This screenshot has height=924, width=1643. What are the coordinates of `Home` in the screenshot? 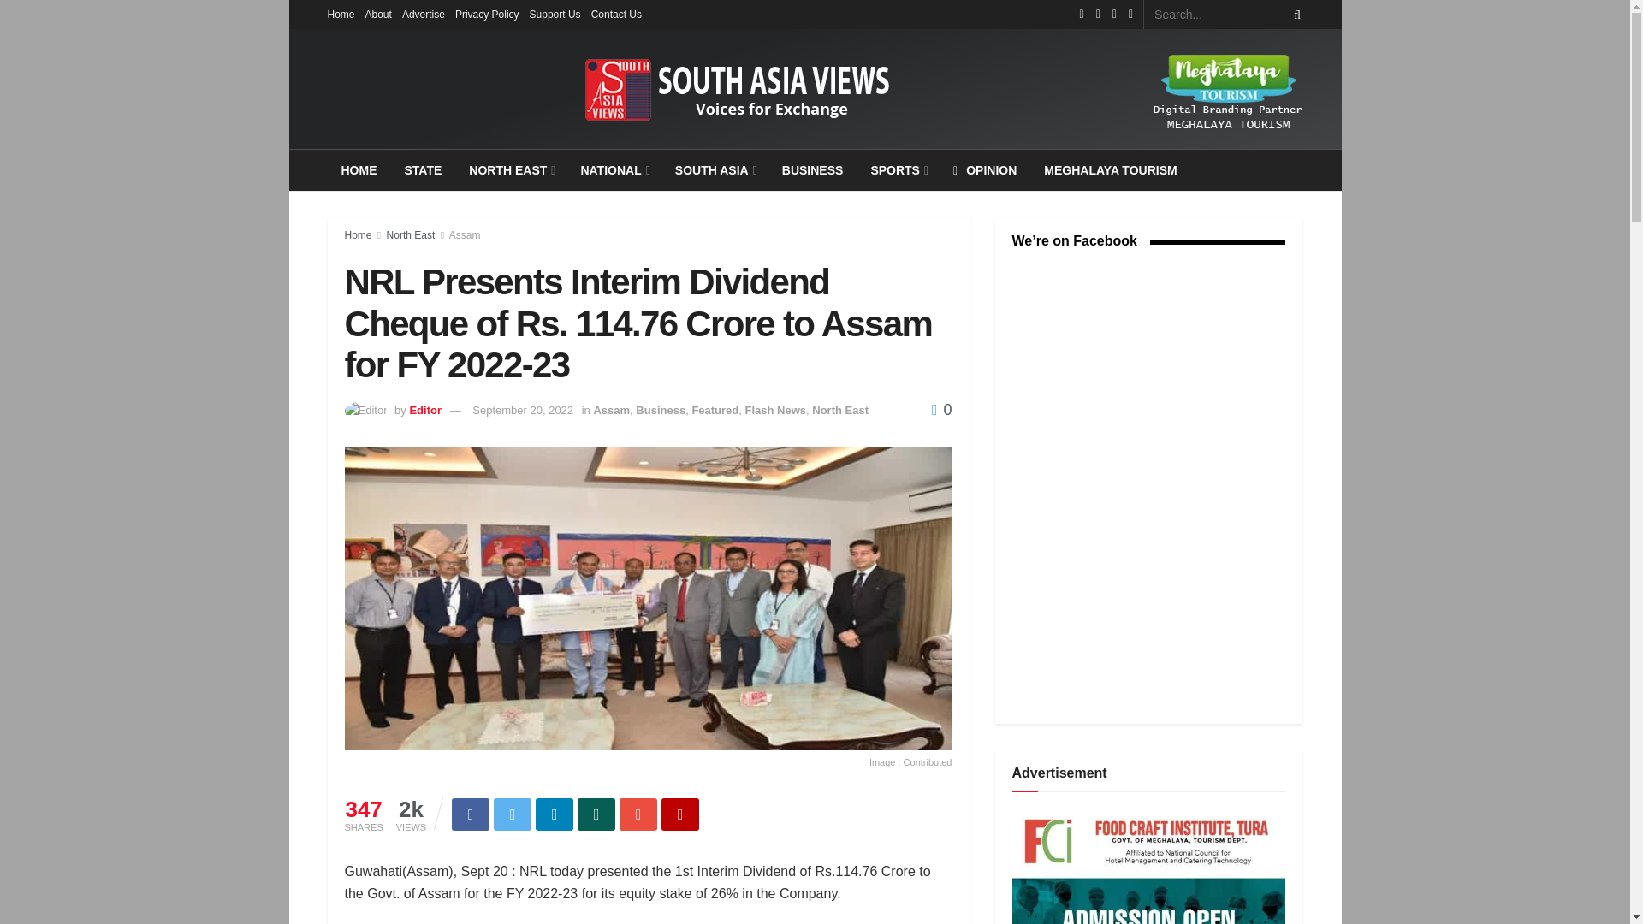 It's located at (341, 14).